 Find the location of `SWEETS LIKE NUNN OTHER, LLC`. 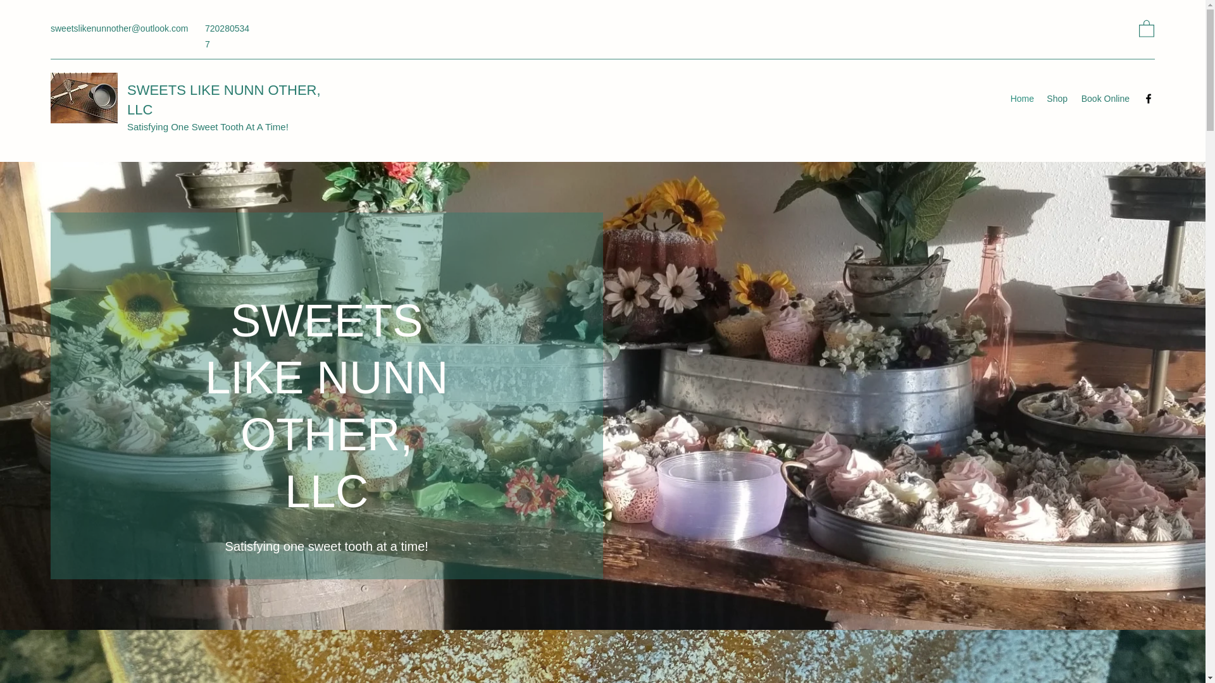

SWEETS LIKE NUNN OTHER, LLC is located at coordinates (224, 99).